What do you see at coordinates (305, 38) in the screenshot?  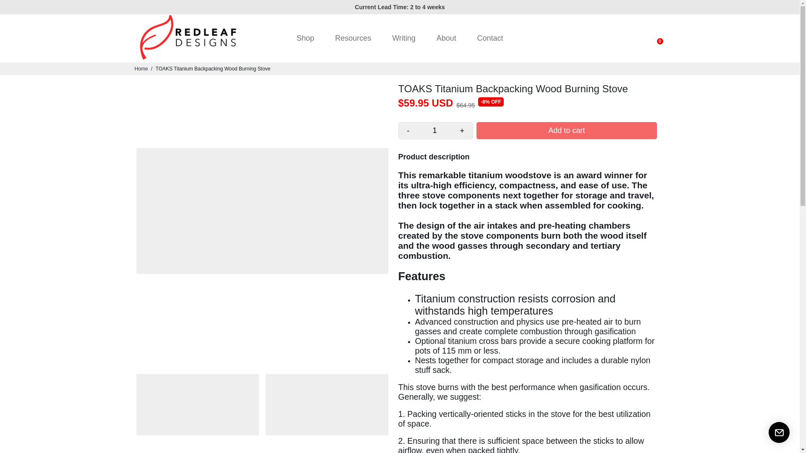 I see `Shop` at bounding box center [305, 38].